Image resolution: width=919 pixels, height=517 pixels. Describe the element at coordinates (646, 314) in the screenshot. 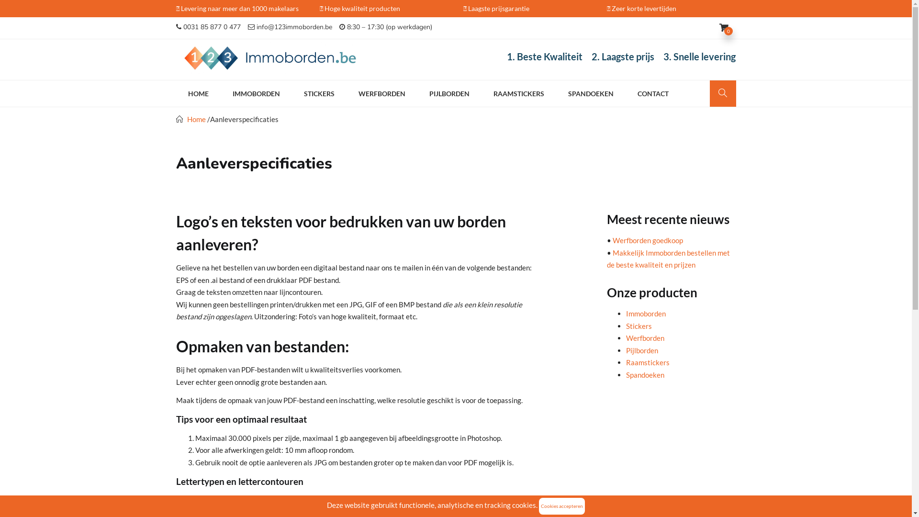

I see `Immoborden` at that location.